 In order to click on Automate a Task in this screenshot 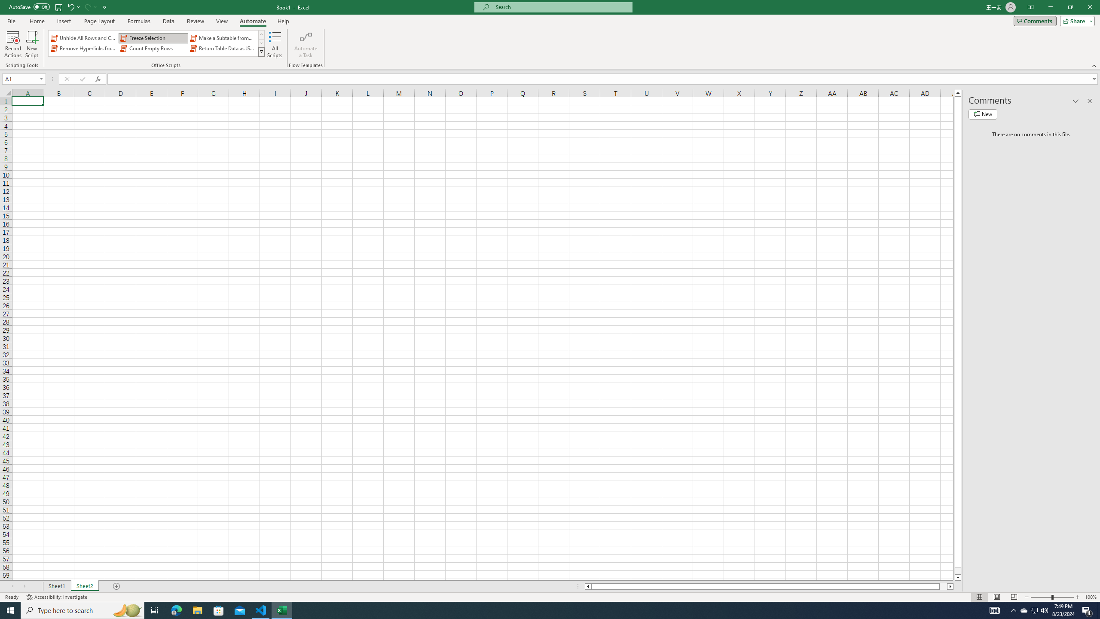, I will do `click(306, 44)`.